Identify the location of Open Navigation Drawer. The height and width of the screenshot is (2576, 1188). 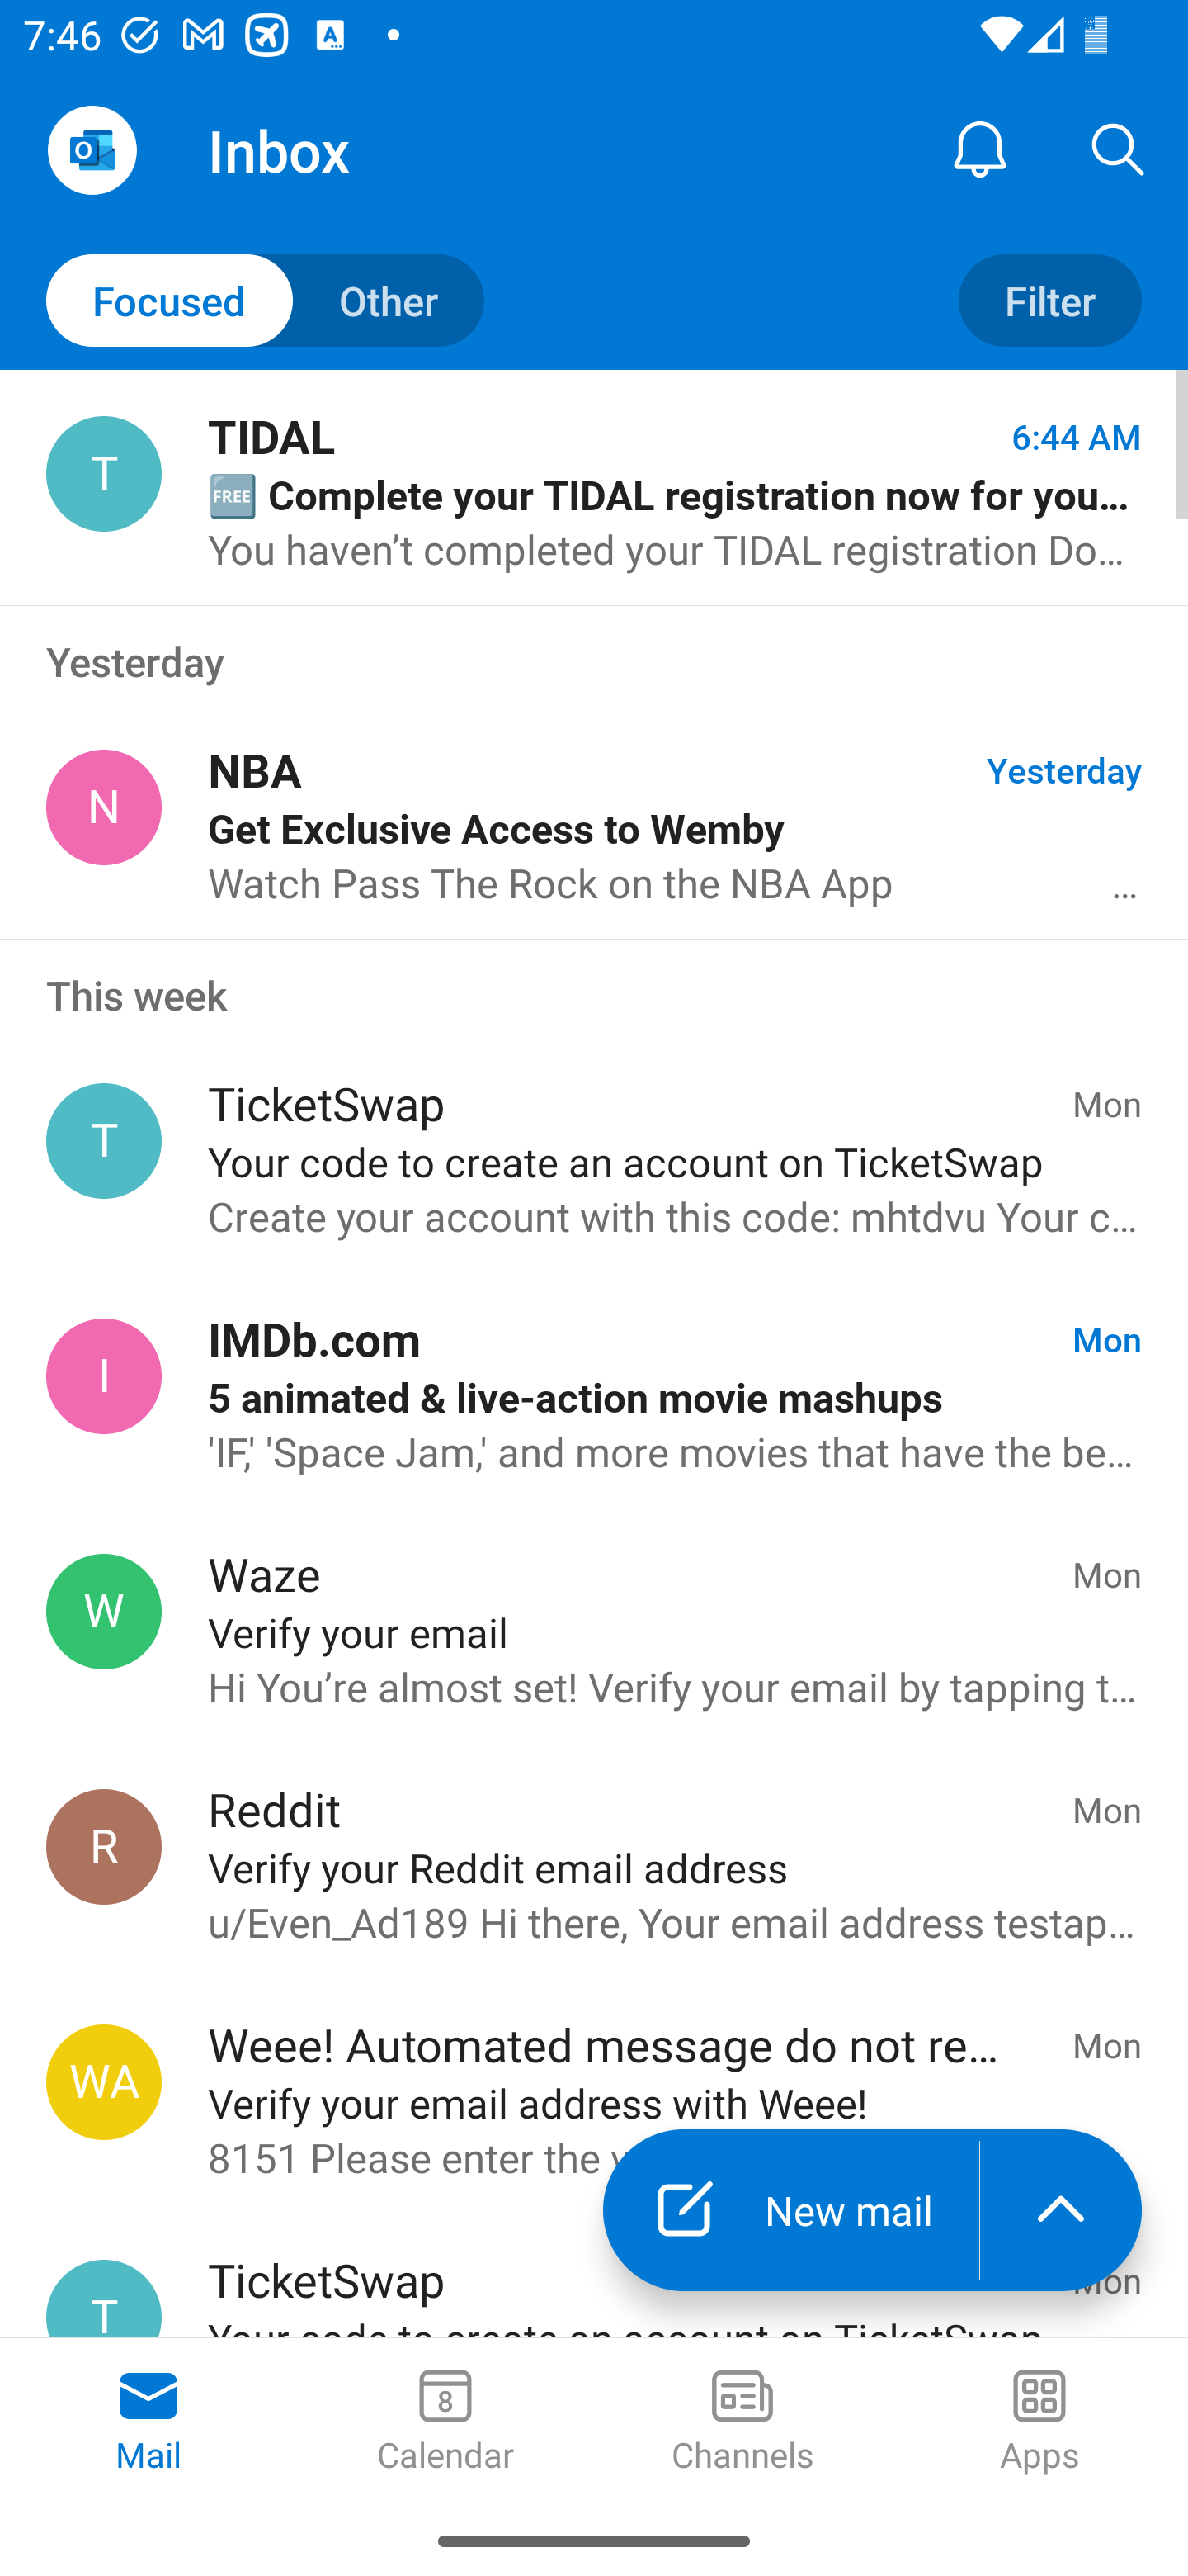
(92, 150).